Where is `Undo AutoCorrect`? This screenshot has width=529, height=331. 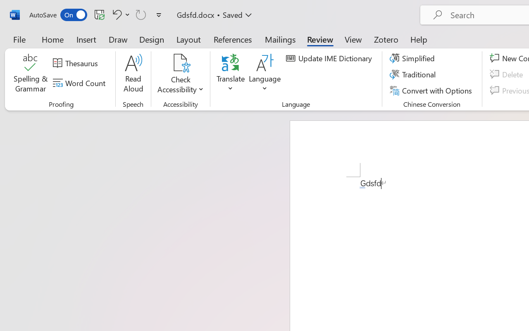
Undo AutoCorrect is located at coordinates (116, 14).